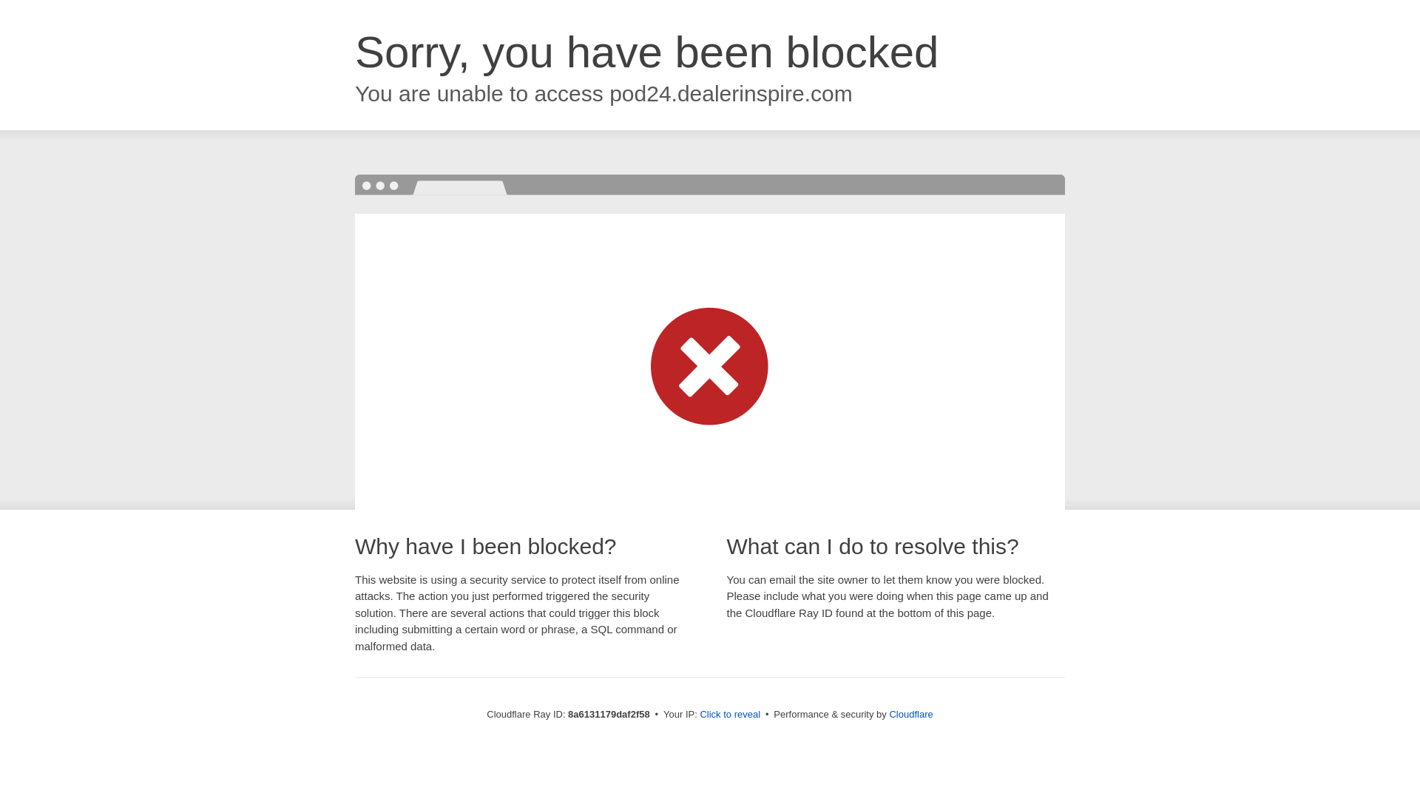 The height and width of the screenshot is (799, 1420). I want to click on Cloudflare, so click(910, 714).